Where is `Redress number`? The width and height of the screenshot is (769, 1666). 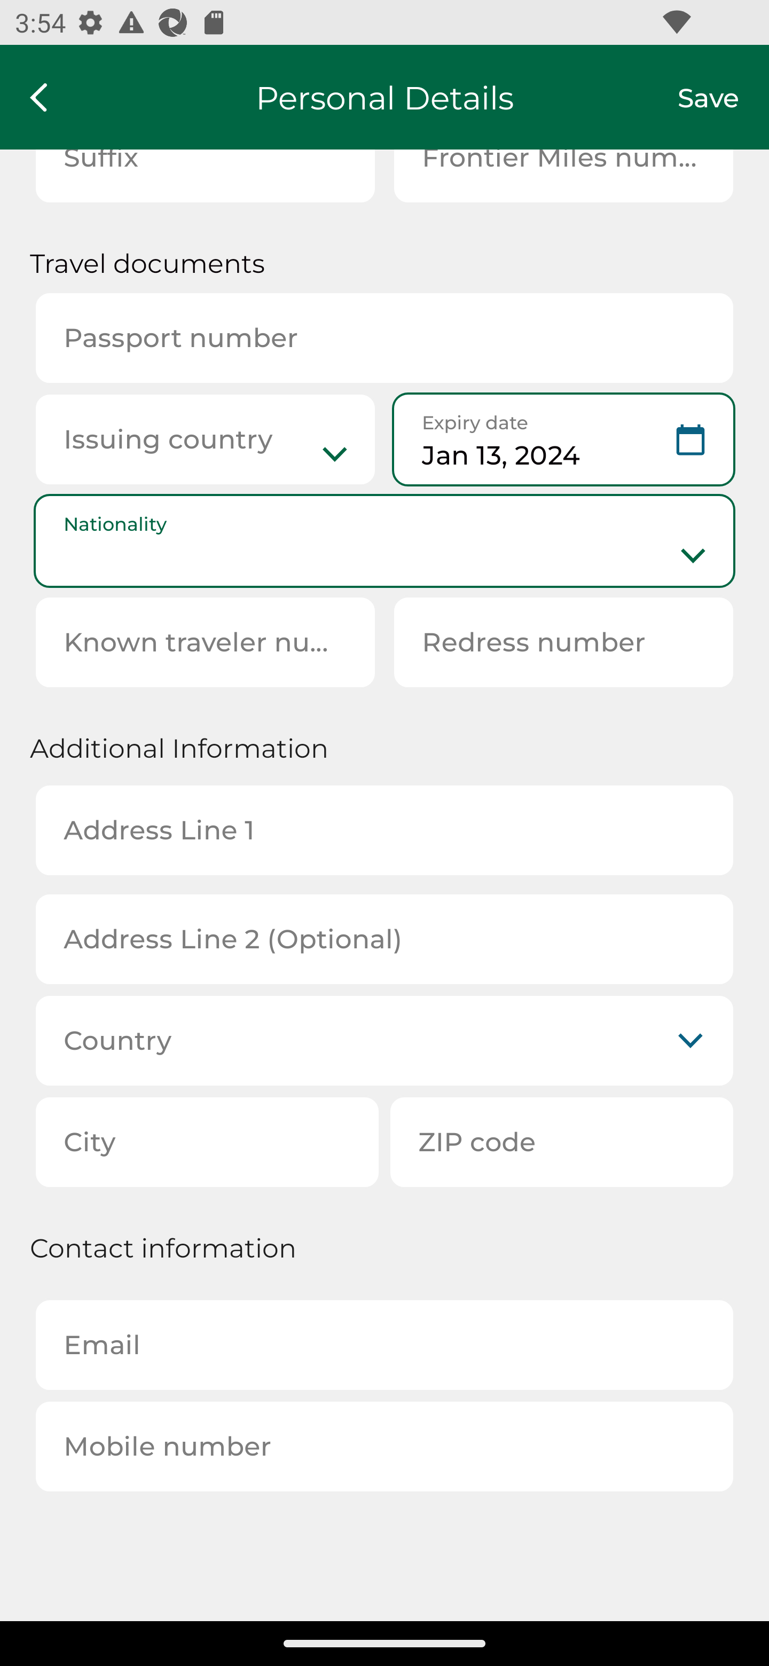 Redress number is located at coordinates (563, 642).